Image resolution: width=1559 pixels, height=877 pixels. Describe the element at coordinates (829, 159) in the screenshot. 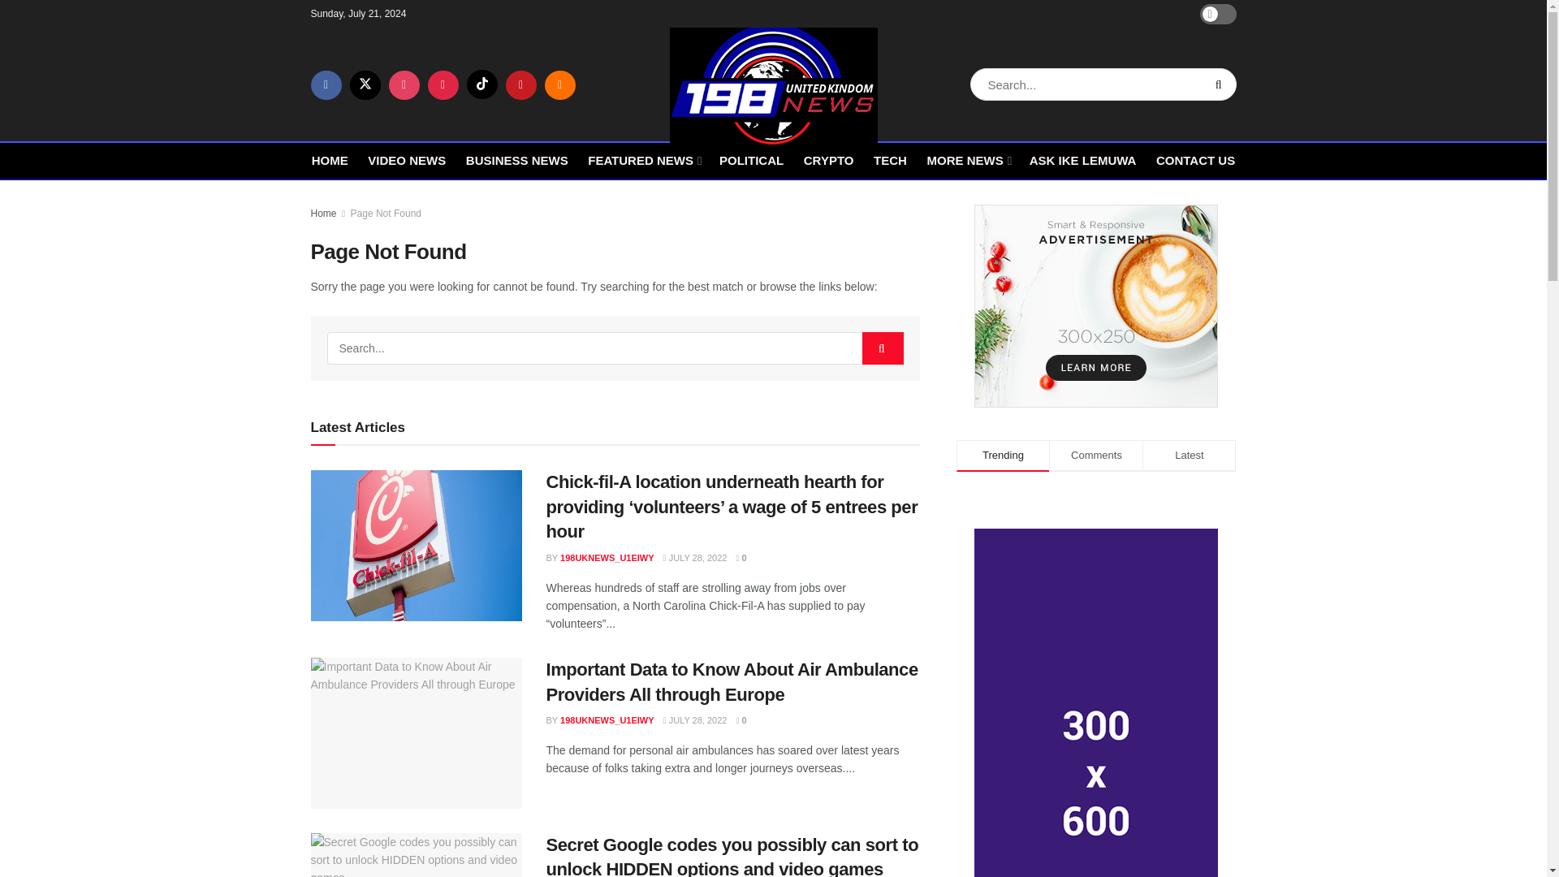

I see `CRYPTO` at that location.